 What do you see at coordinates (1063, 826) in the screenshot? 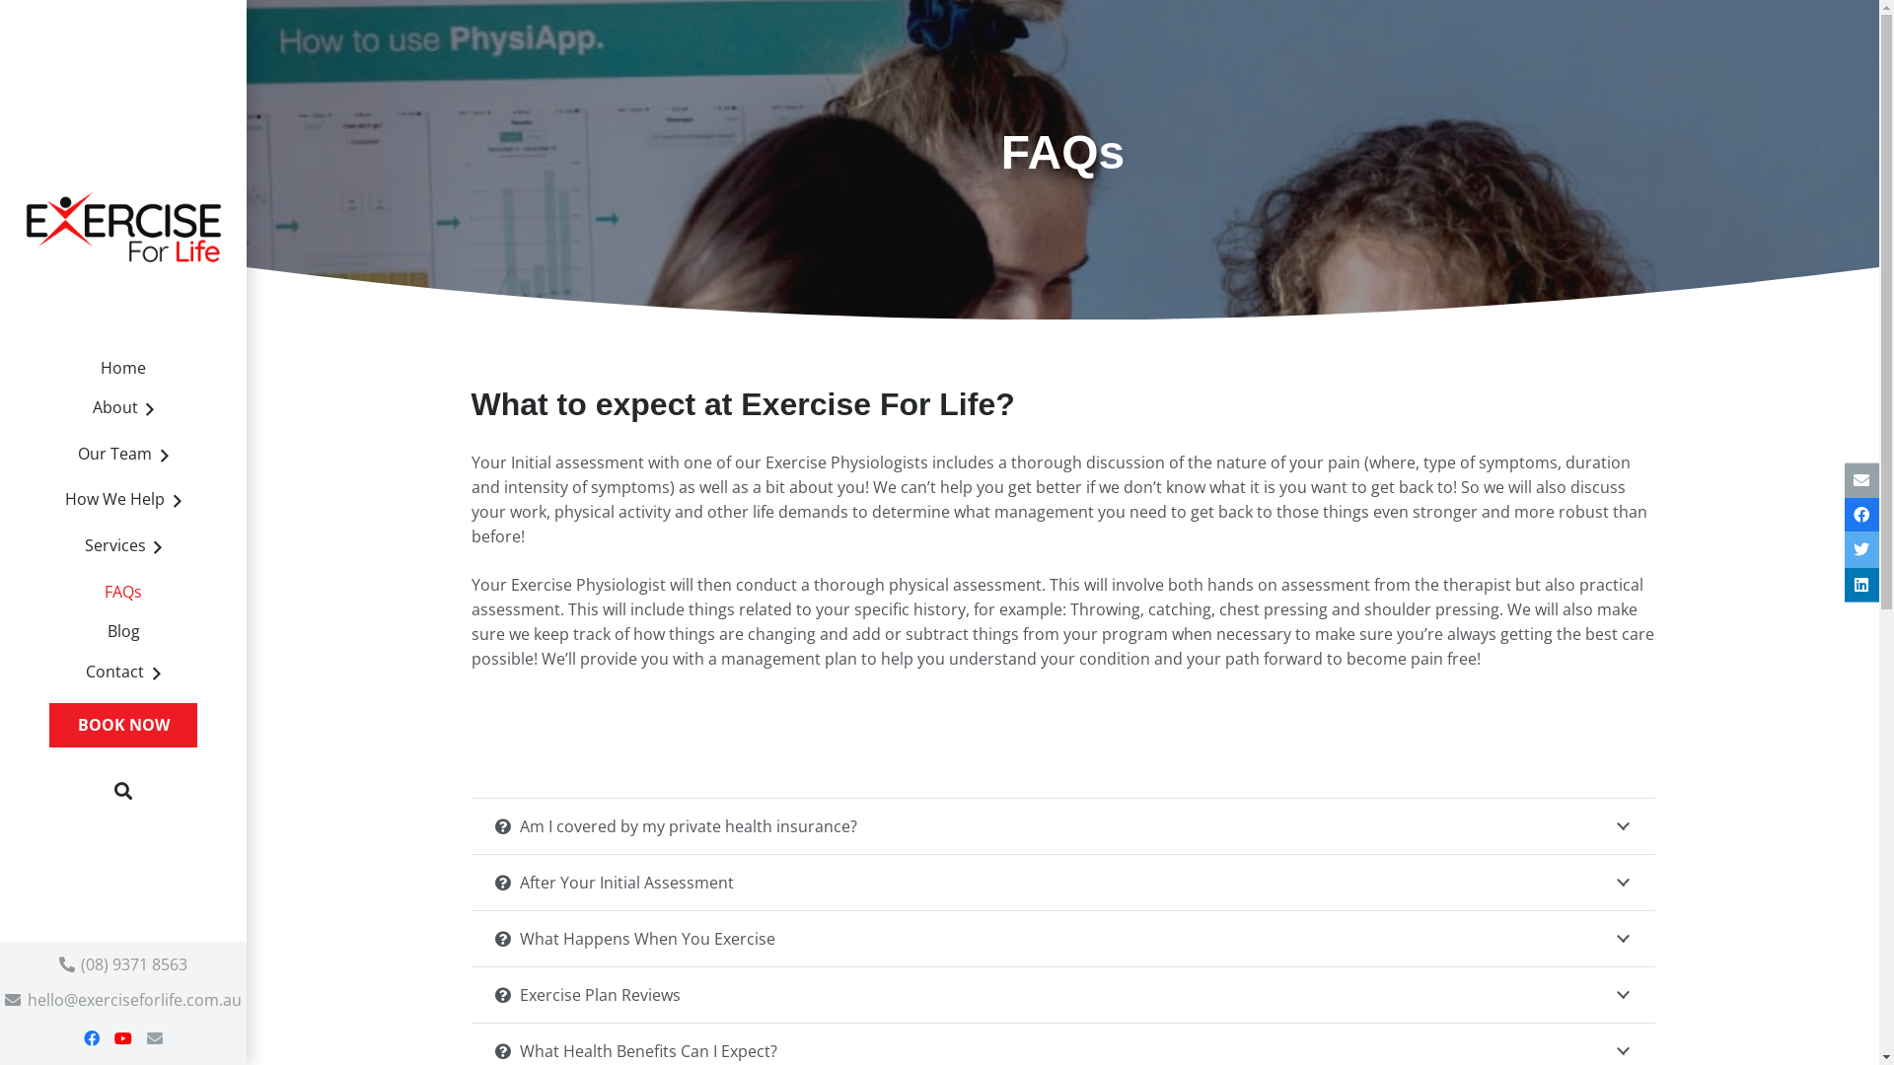
I see `Am I covered by my private health insurance?` at bounding box center [1063, 826].